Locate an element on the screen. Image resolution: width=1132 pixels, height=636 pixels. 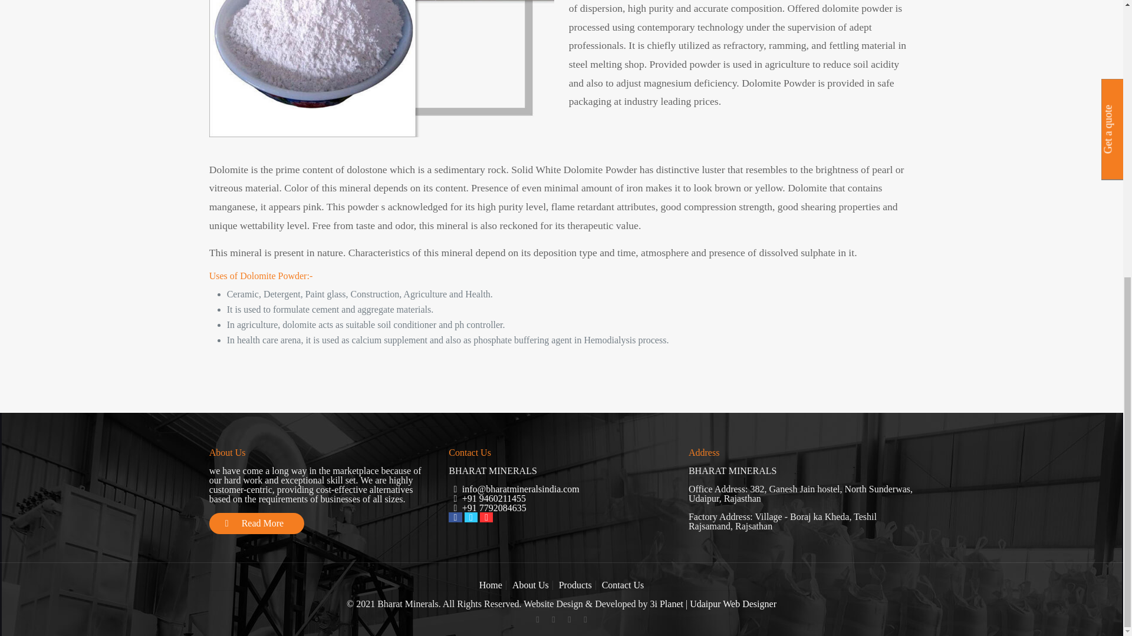
Facebook is located at coordinates (537, 620).